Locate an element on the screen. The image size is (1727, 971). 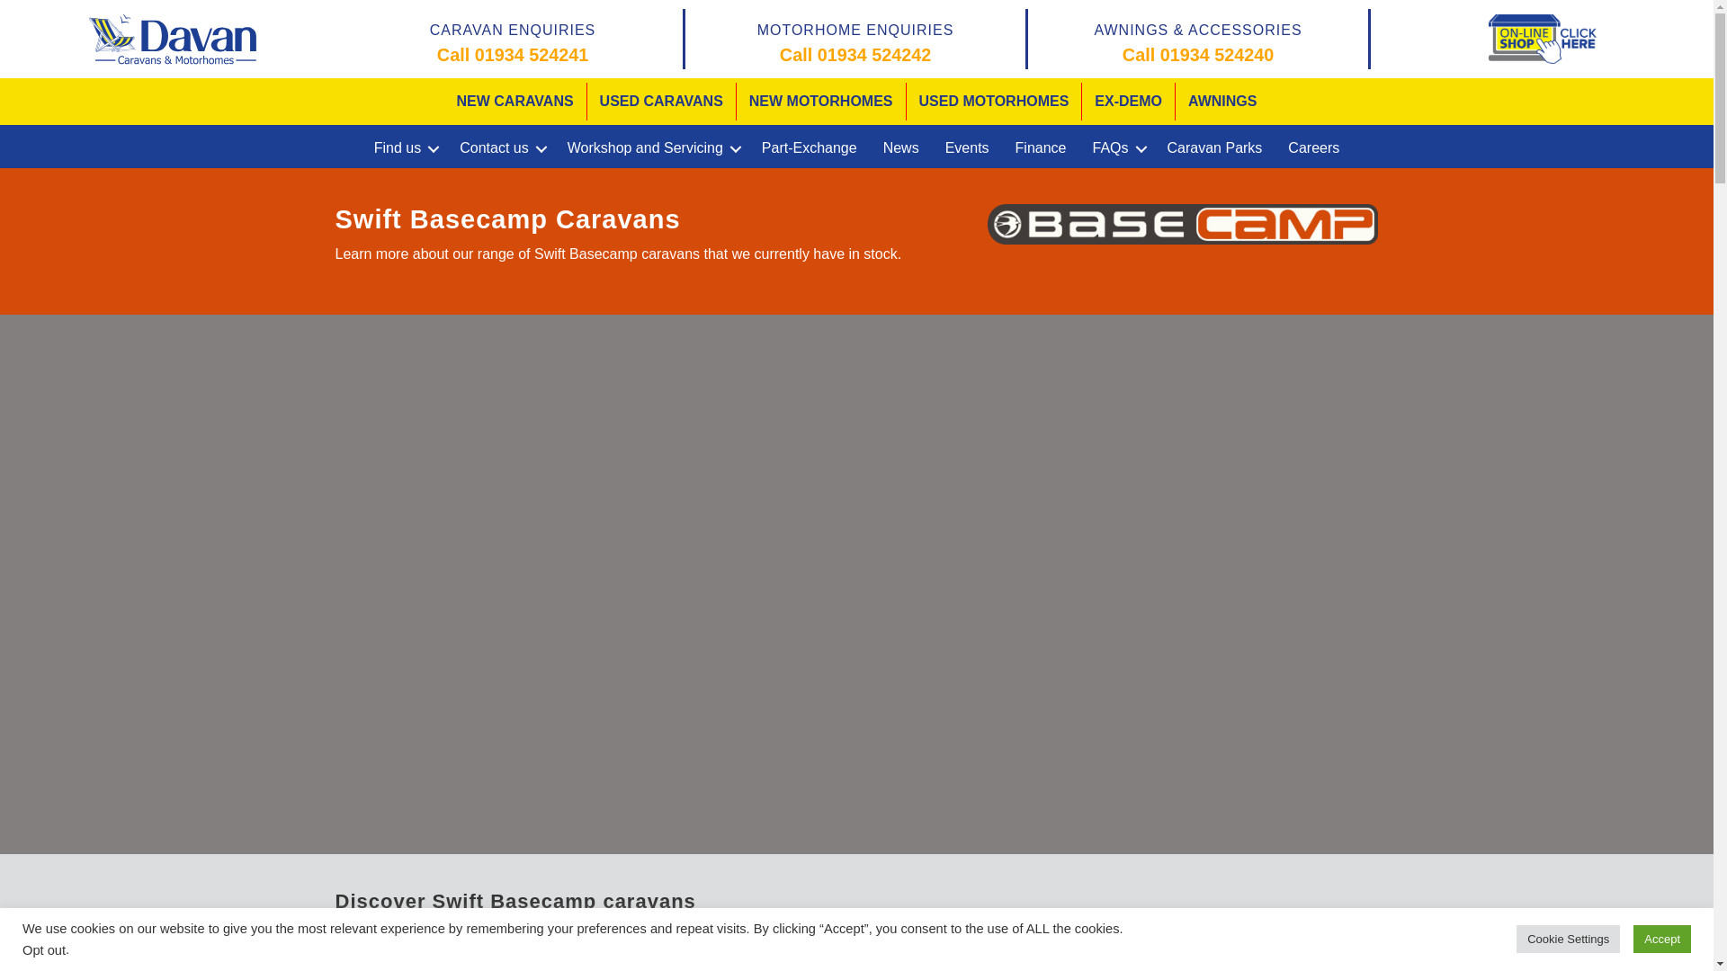
USED CARAVANS is located at coordinates (660, 101).